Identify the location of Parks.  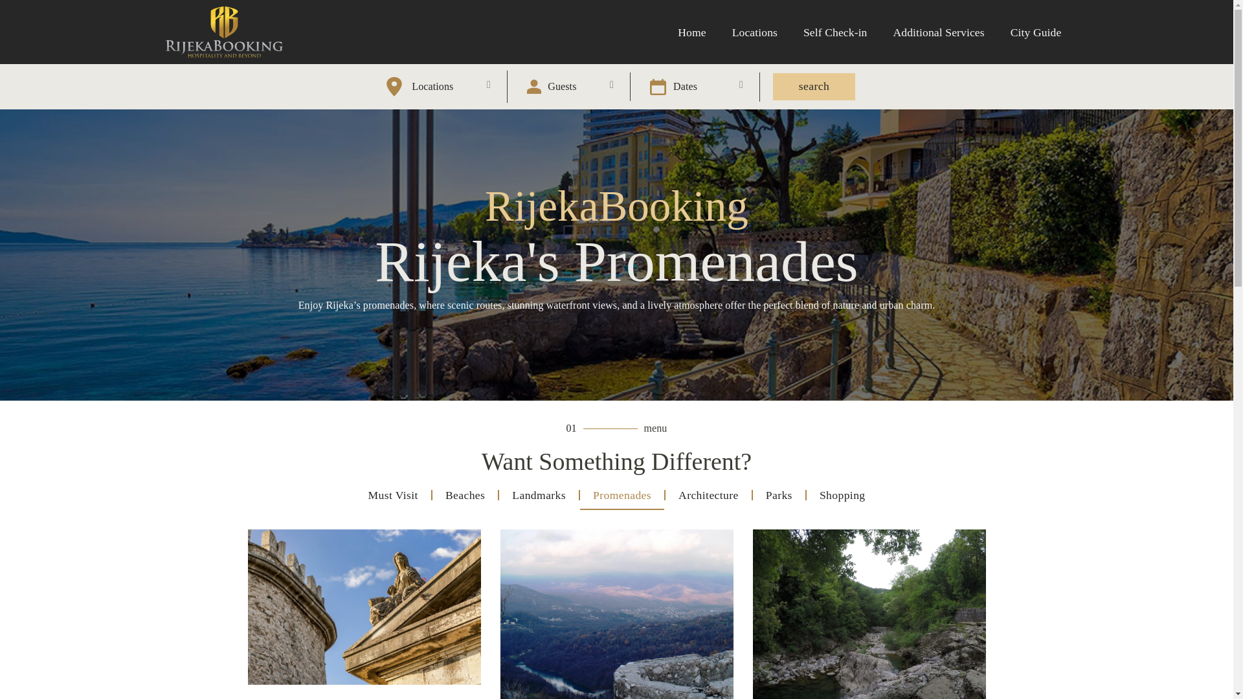
(779, 494).